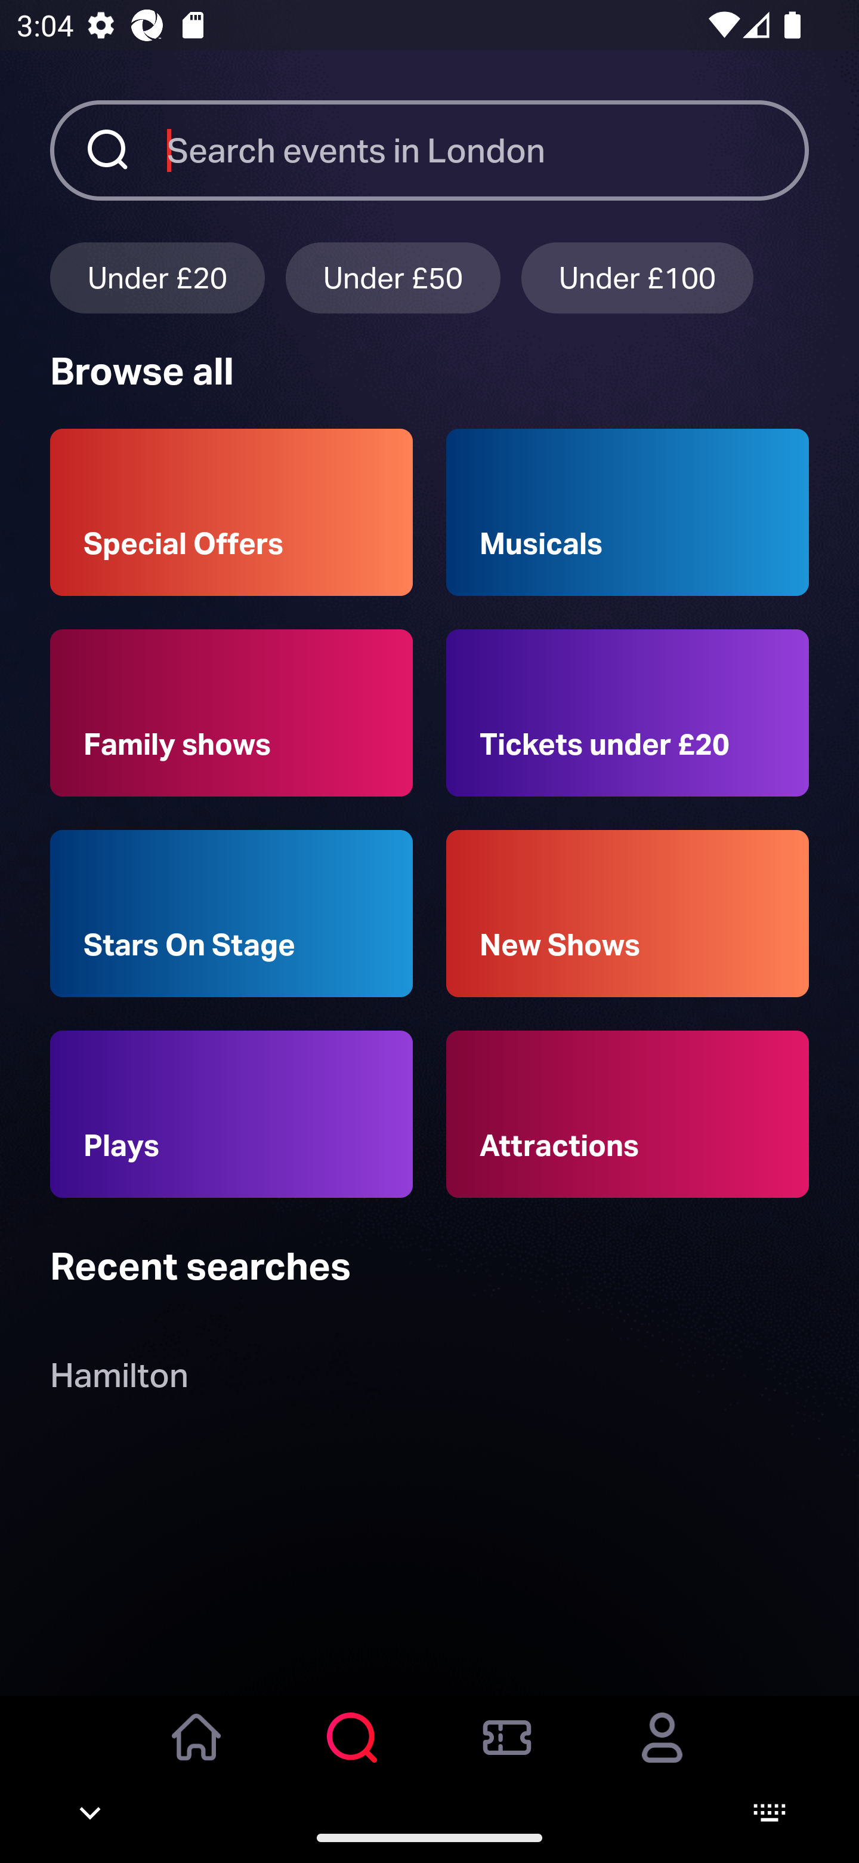 This screenshot has height=1863, width=859. What do you see at coordinates (157, 277) in the screenshot?
I see `Under £20` at bounding box center [157, 277].